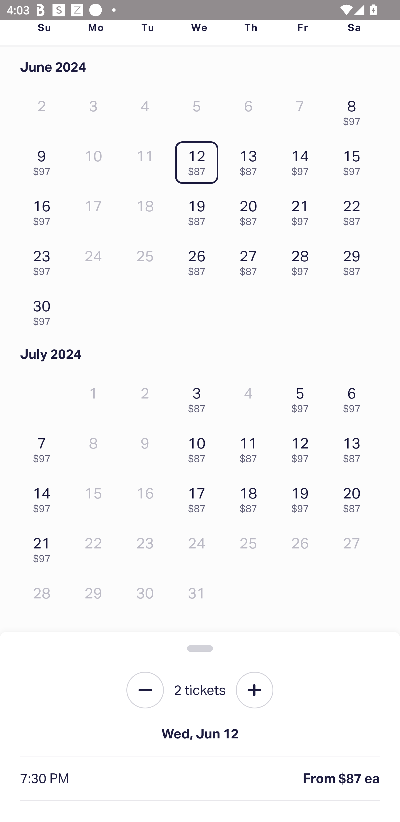  I want to click on 5 $97, so click(302, 397).